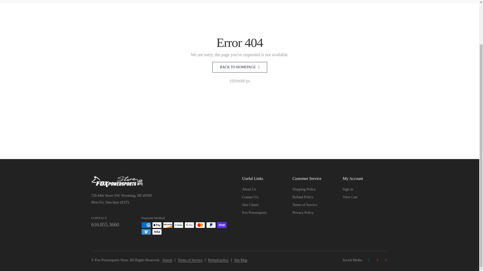 This screenshot has width=483, height=271. What do you see at coordinates (190, 260) in the screenshot?
I see `Terms of Service` at bounding box center [190, 260].